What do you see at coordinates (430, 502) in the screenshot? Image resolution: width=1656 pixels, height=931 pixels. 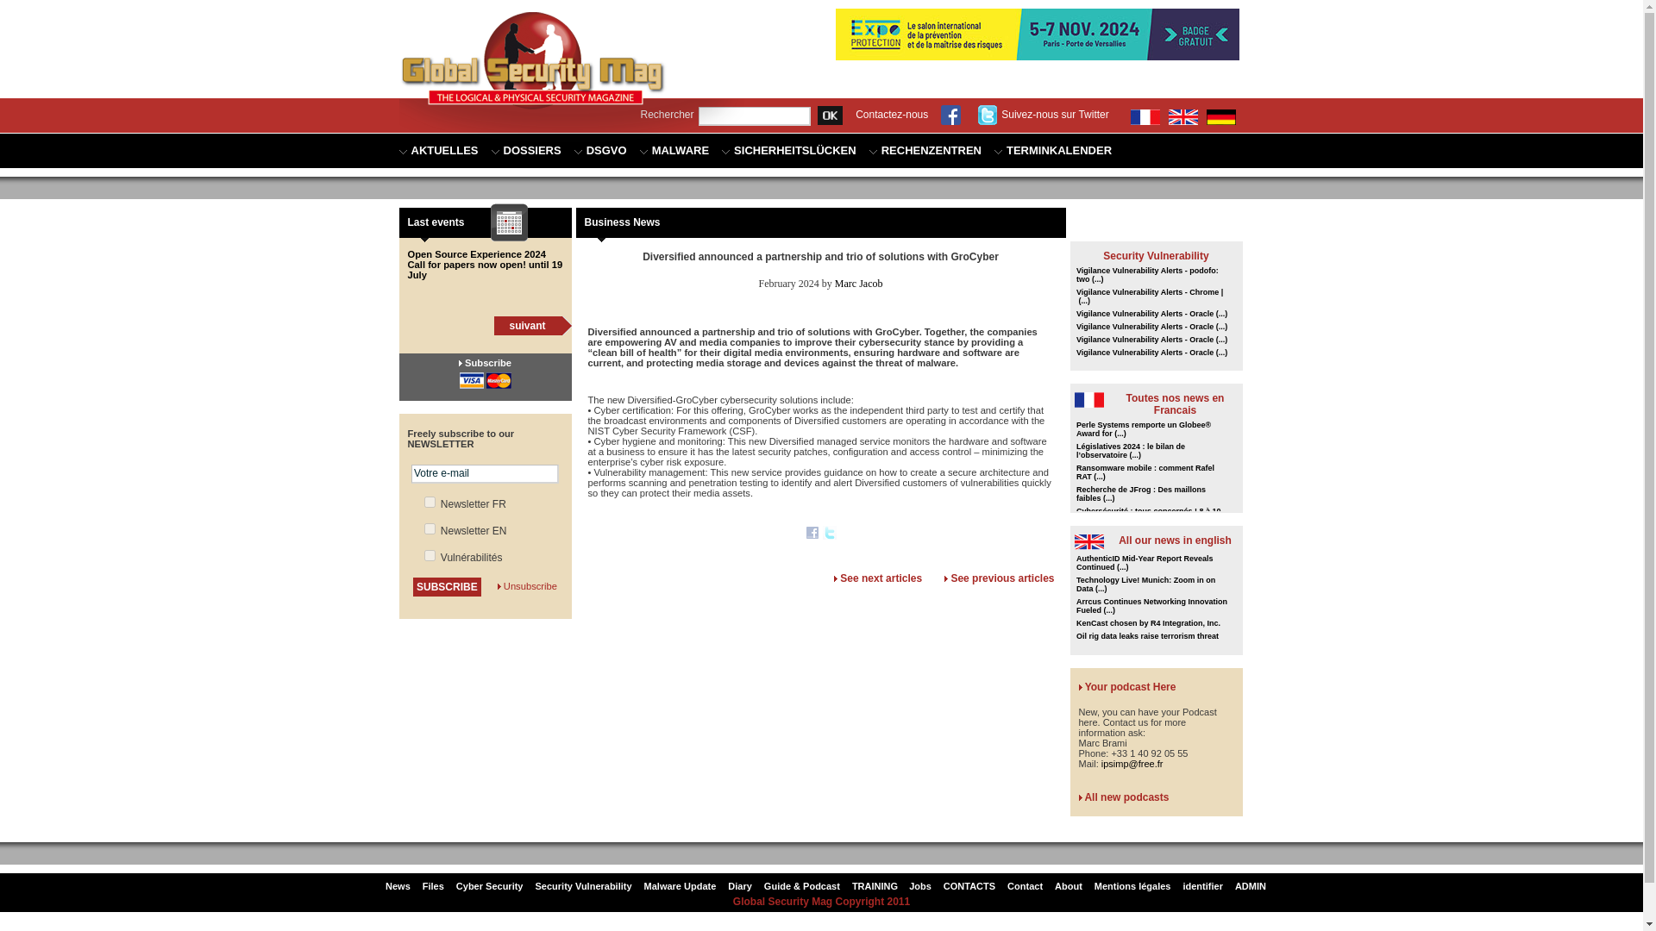 I see `signup` at bounding box center [430, 502].